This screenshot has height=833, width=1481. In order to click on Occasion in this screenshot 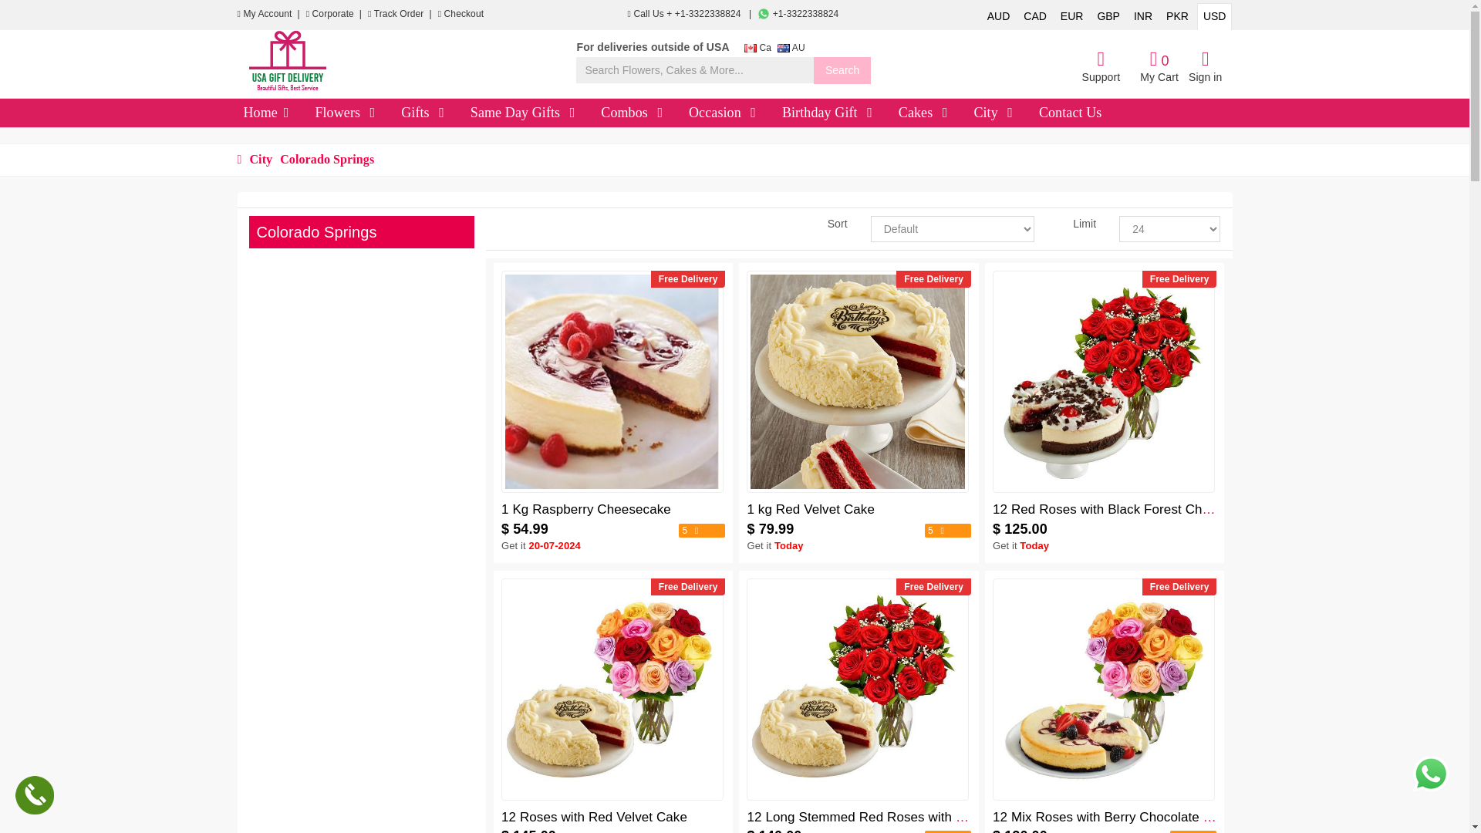, I will do `click(753, 113)`.